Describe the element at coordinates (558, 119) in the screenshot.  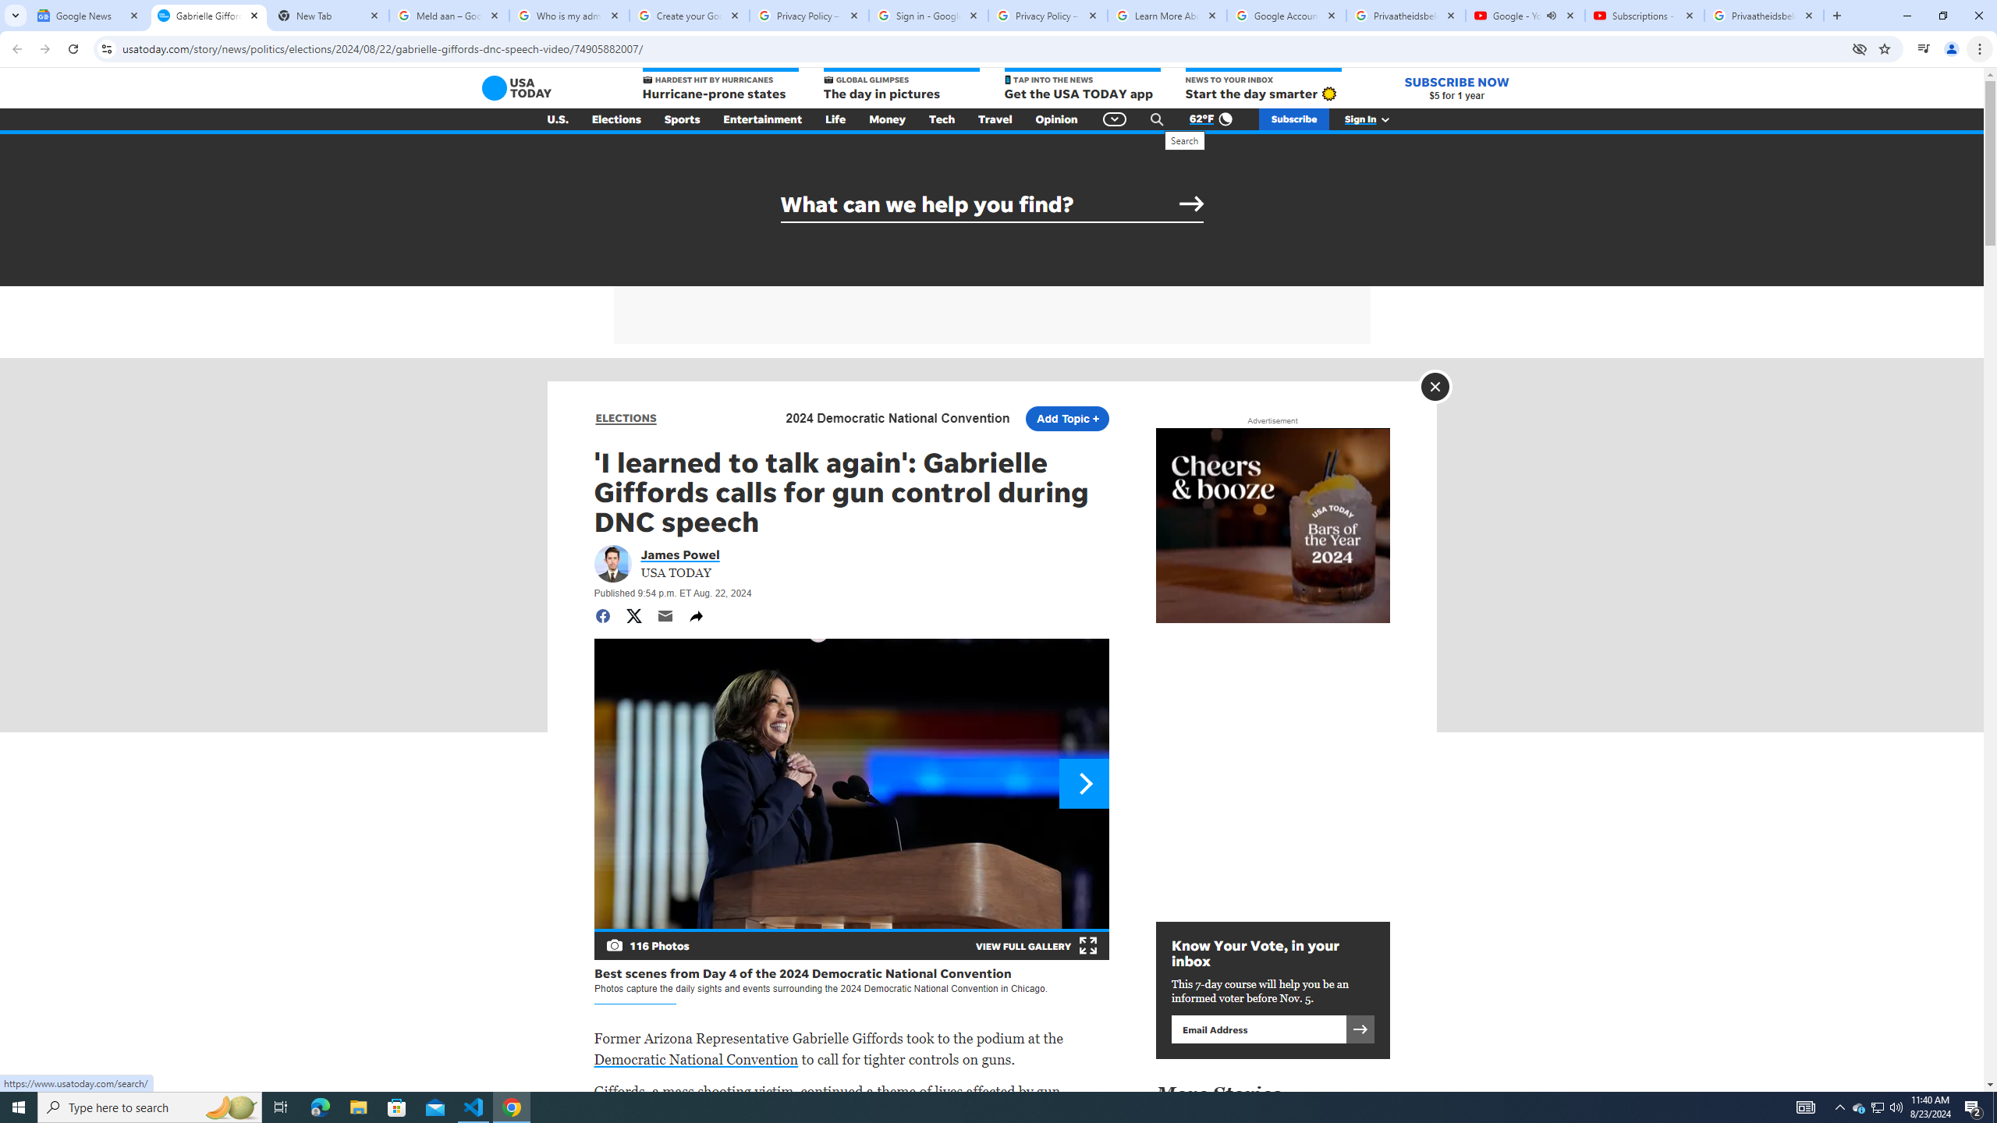
I see `U.S.` at that location.